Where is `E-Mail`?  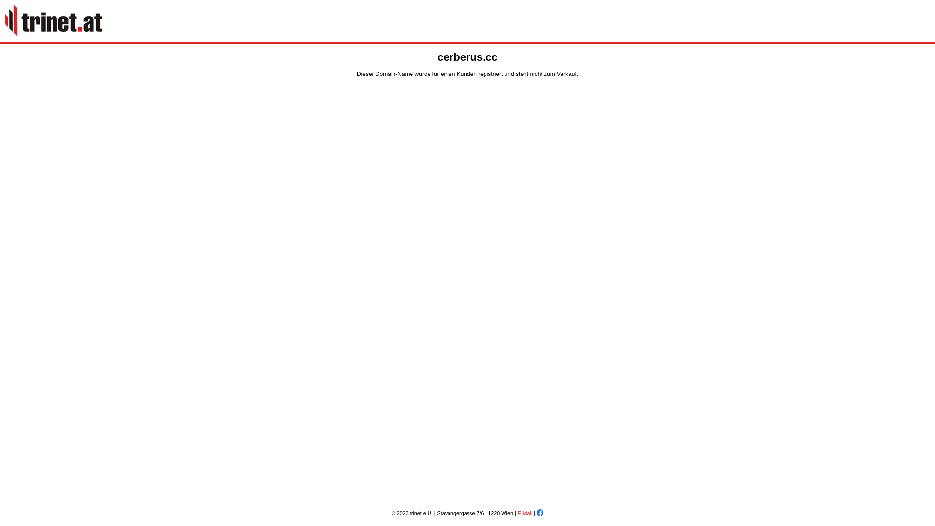 E-Mail is located at coordinates (525, 513).